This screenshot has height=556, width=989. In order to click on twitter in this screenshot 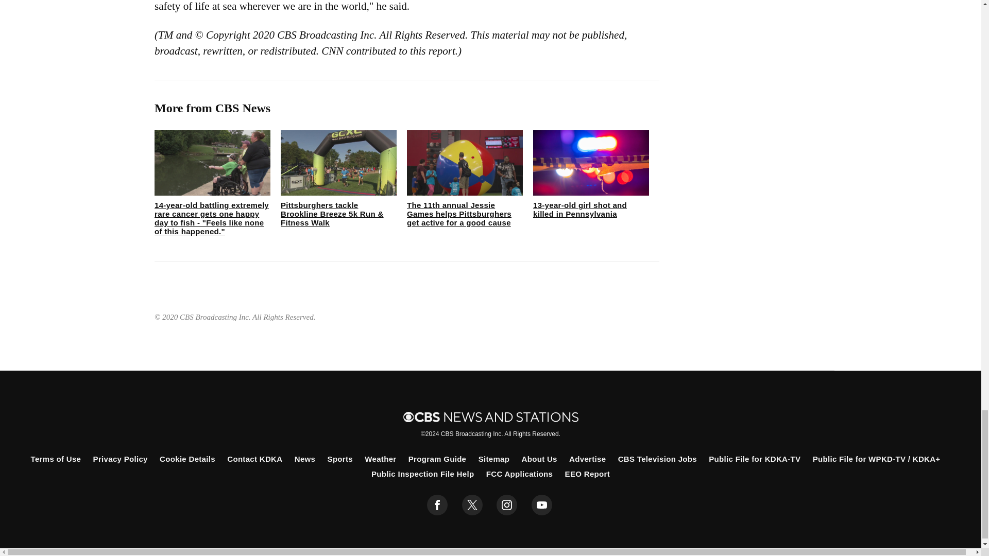, I will do `click(472, 505)`.